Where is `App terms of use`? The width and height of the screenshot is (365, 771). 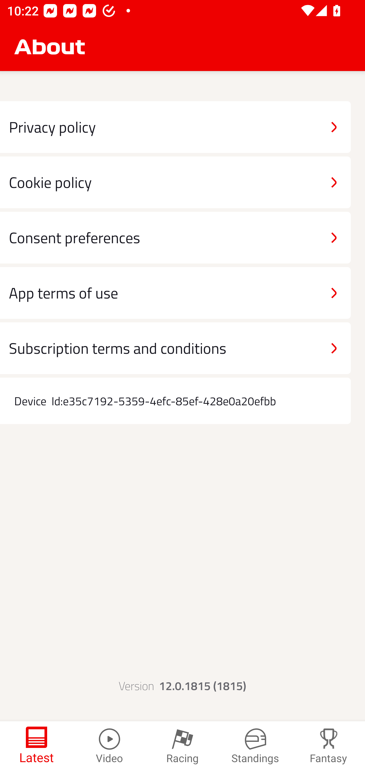 App terms of use is located at coordinates (175, 292).